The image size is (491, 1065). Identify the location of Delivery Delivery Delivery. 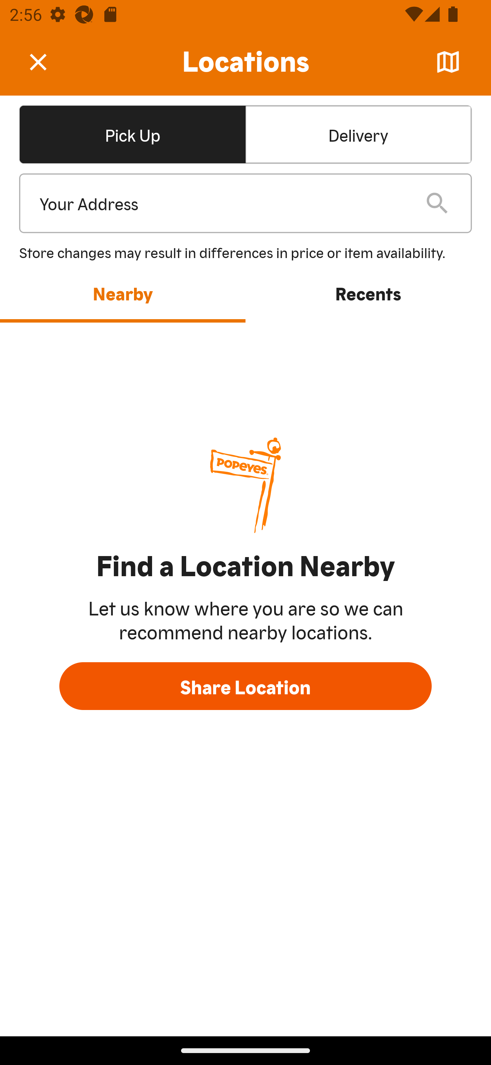
(358, 134).